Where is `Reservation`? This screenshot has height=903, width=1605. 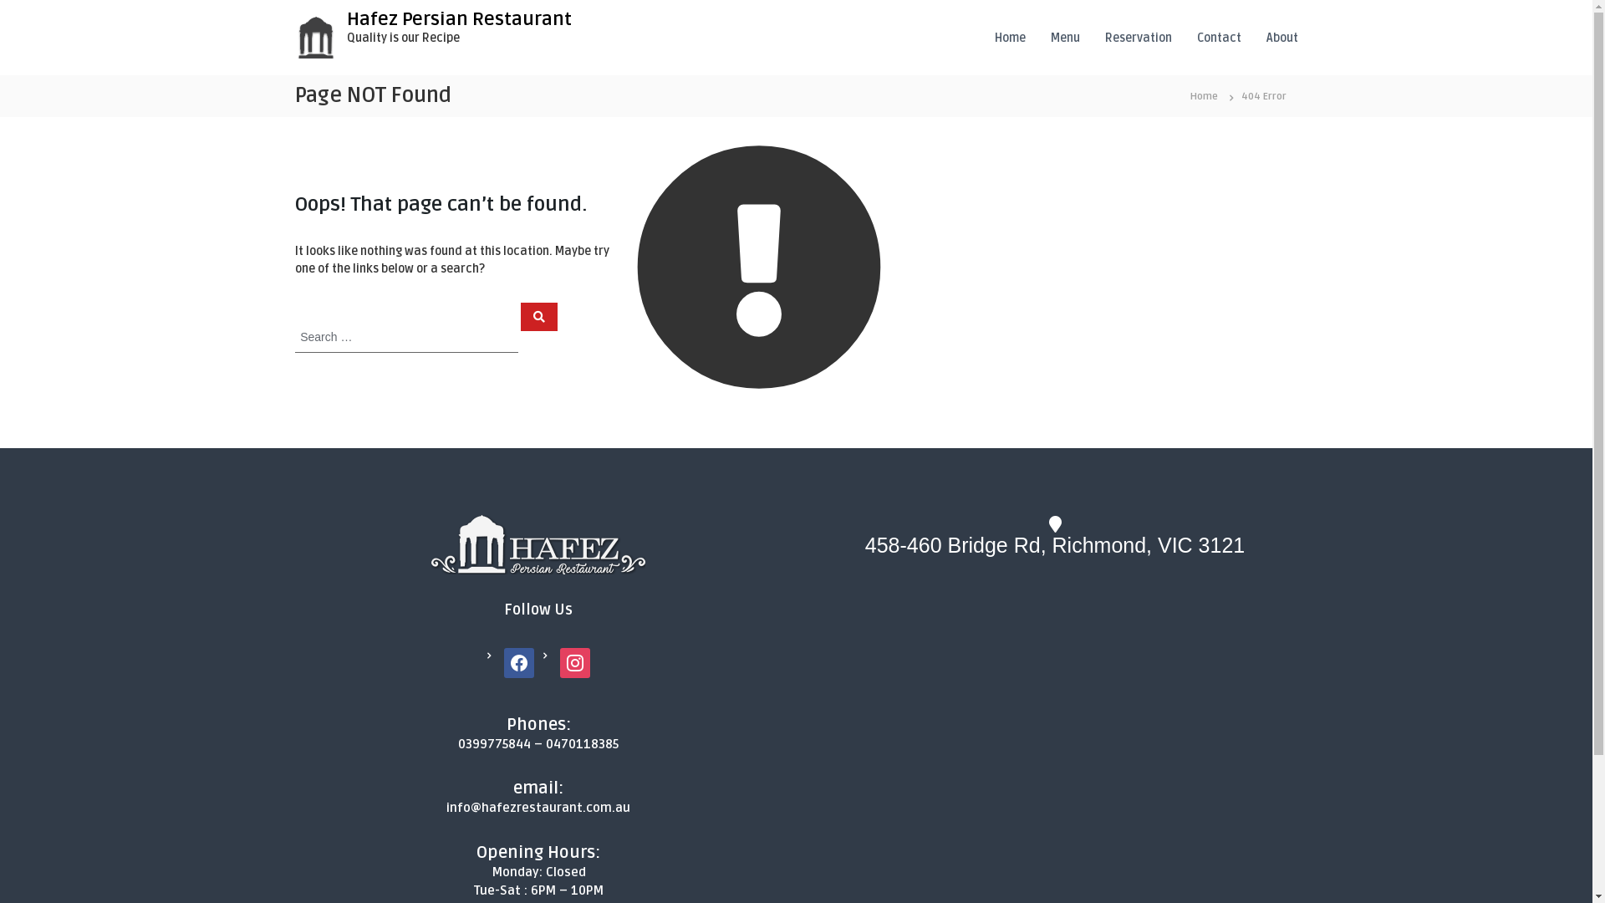
Reservation is located at coordinates (1139, 37).